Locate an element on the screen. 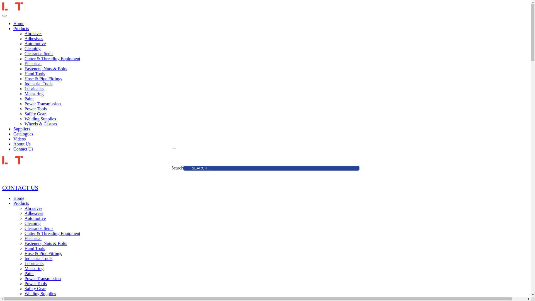  Abrasives is located at coordinates (33, 208).